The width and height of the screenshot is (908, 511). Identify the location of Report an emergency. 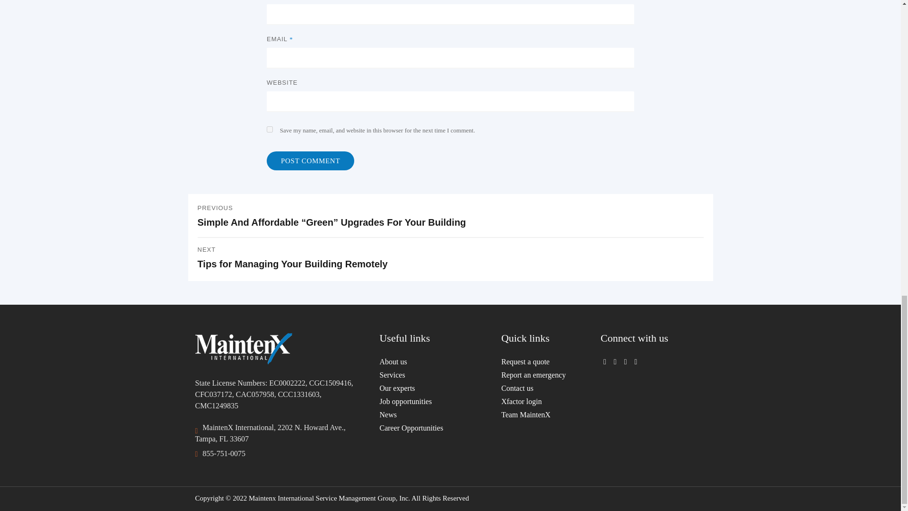
(451, 258).